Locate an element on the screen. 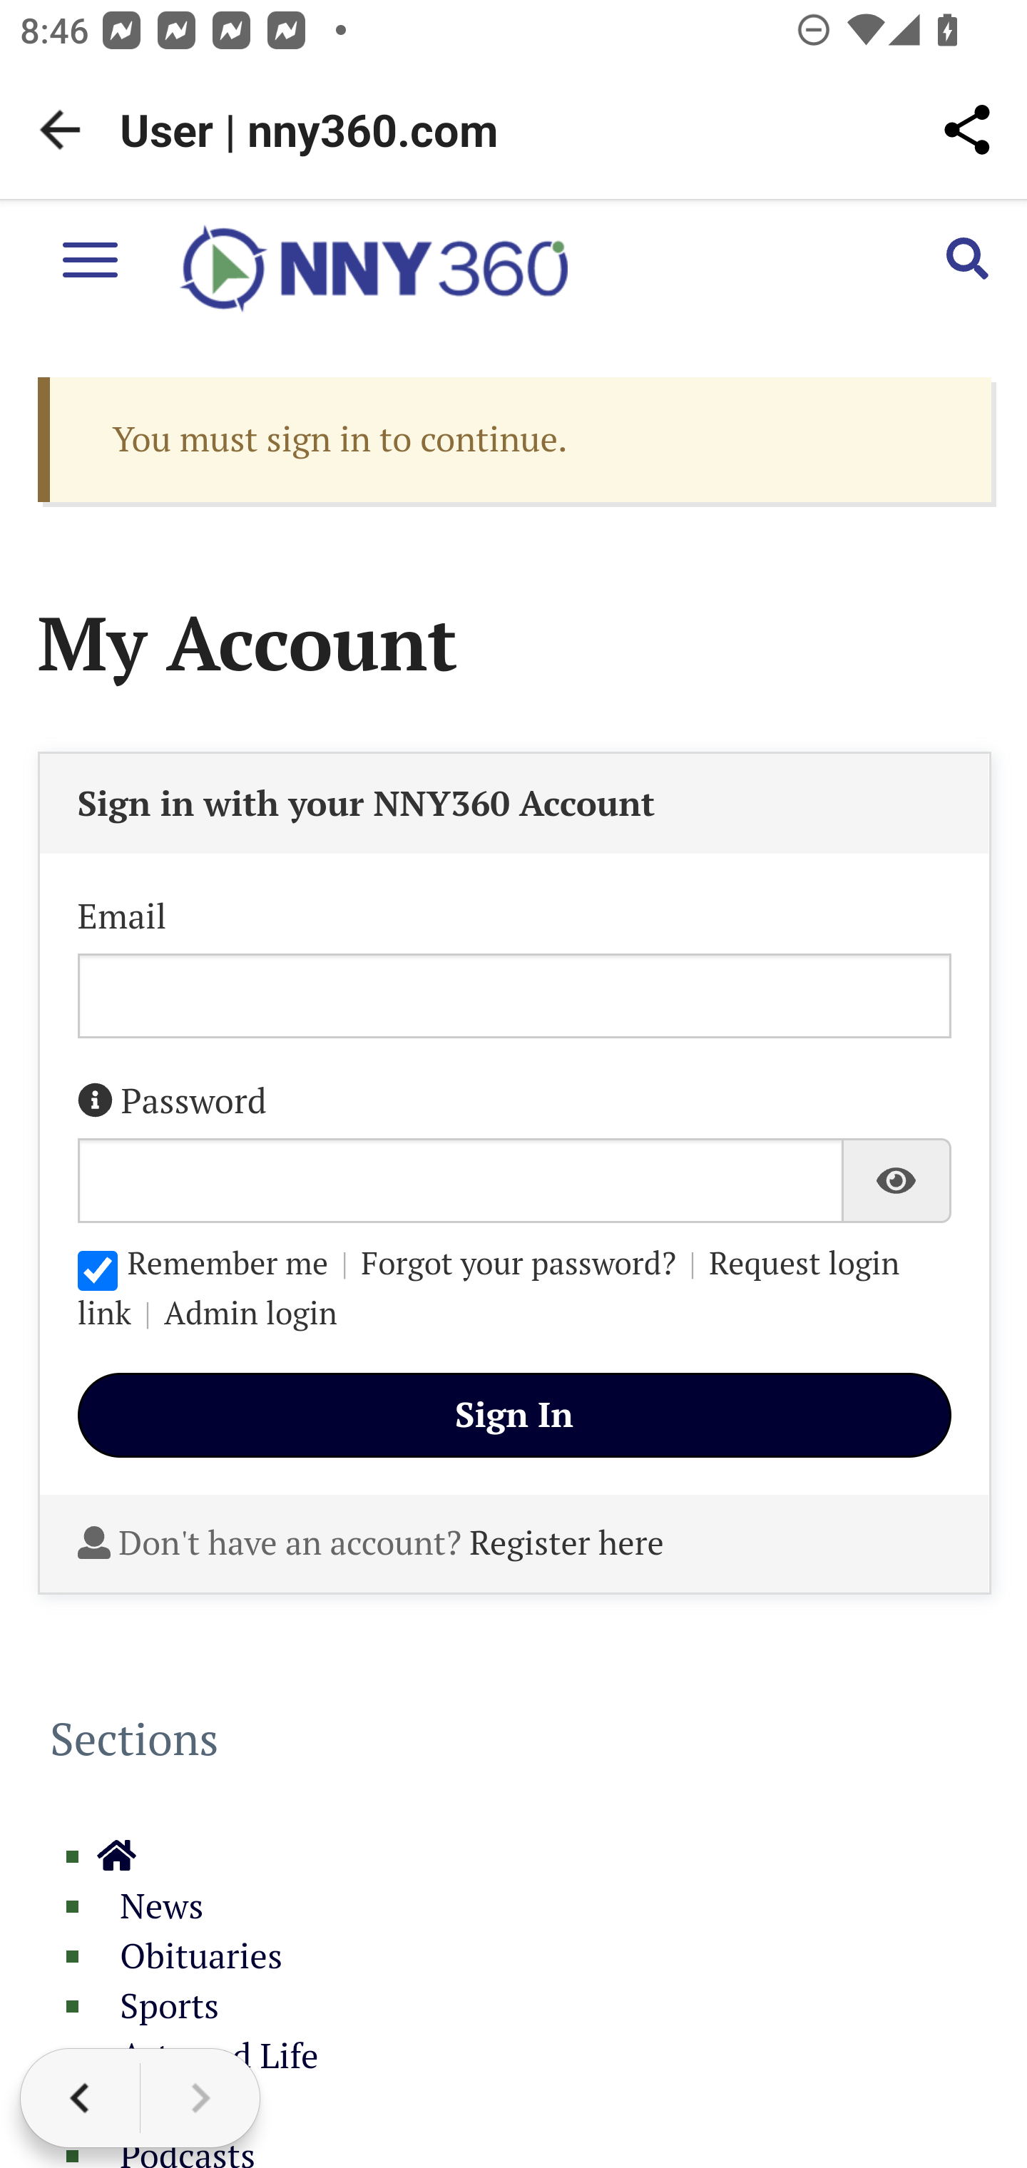 This screenshot has width=1027, height=2168. Remember me is located at coordinates (97, 1270).